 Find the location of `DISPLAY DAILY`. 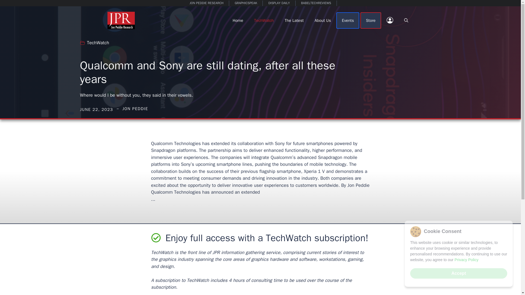

DISPLAY DAILY is located at coordinates (279, 3).